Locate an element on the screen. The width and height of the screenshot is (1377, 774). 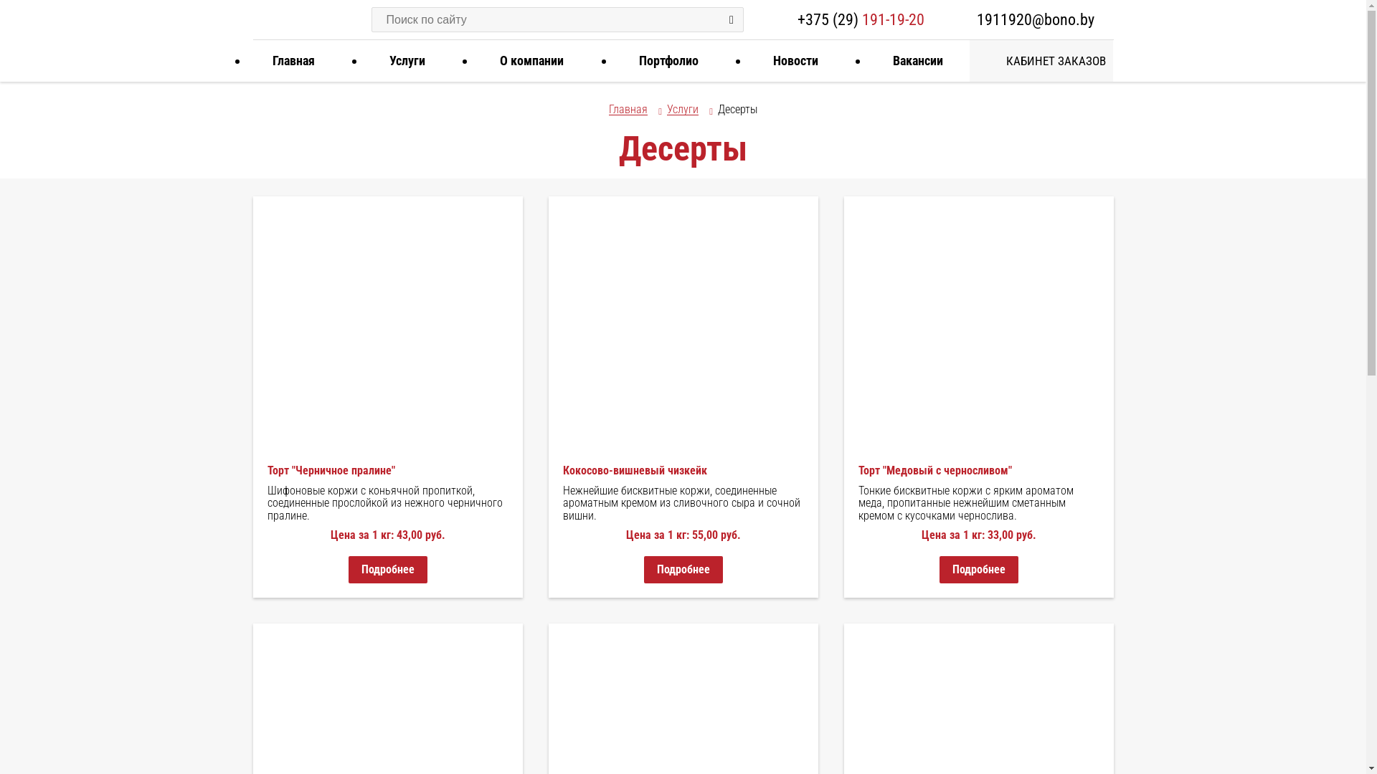
+375 (29) 191-19-20 is located at coordinates (861, 19).